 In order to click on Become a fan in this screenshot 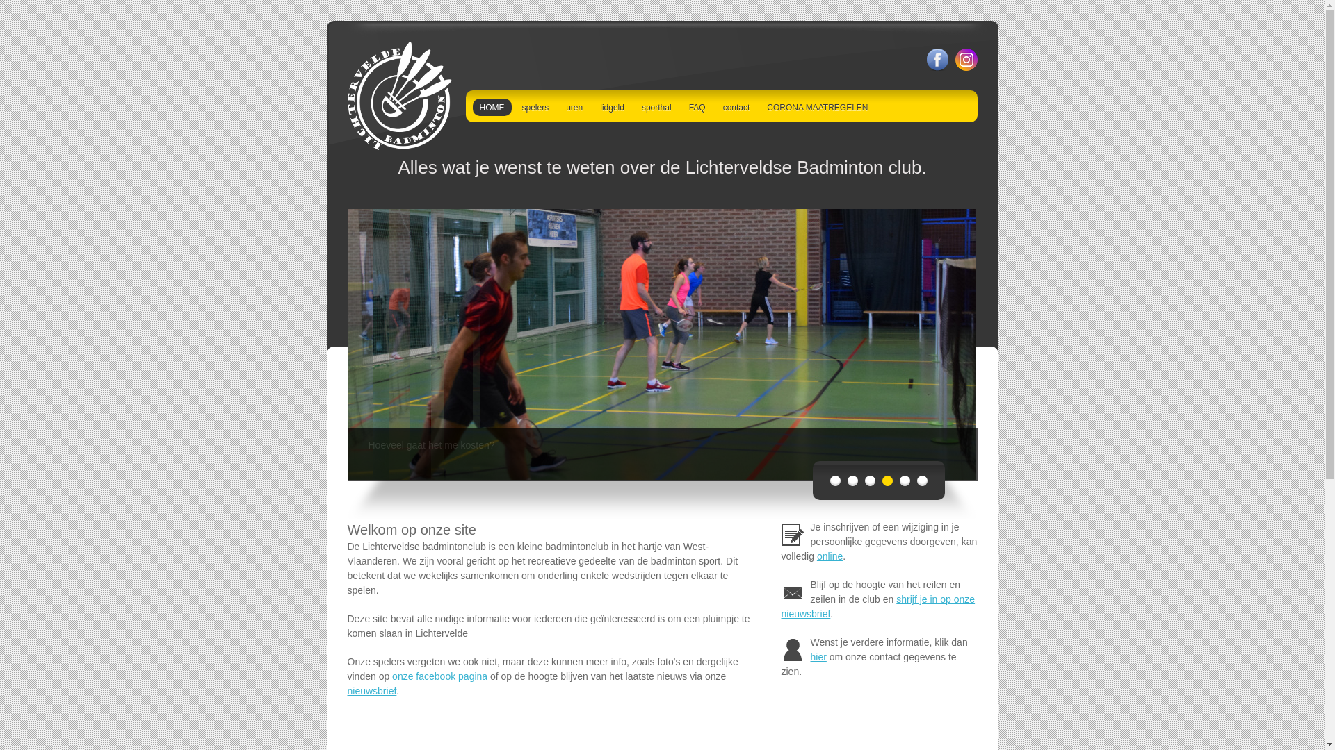, I will do `click(937, 60)`.